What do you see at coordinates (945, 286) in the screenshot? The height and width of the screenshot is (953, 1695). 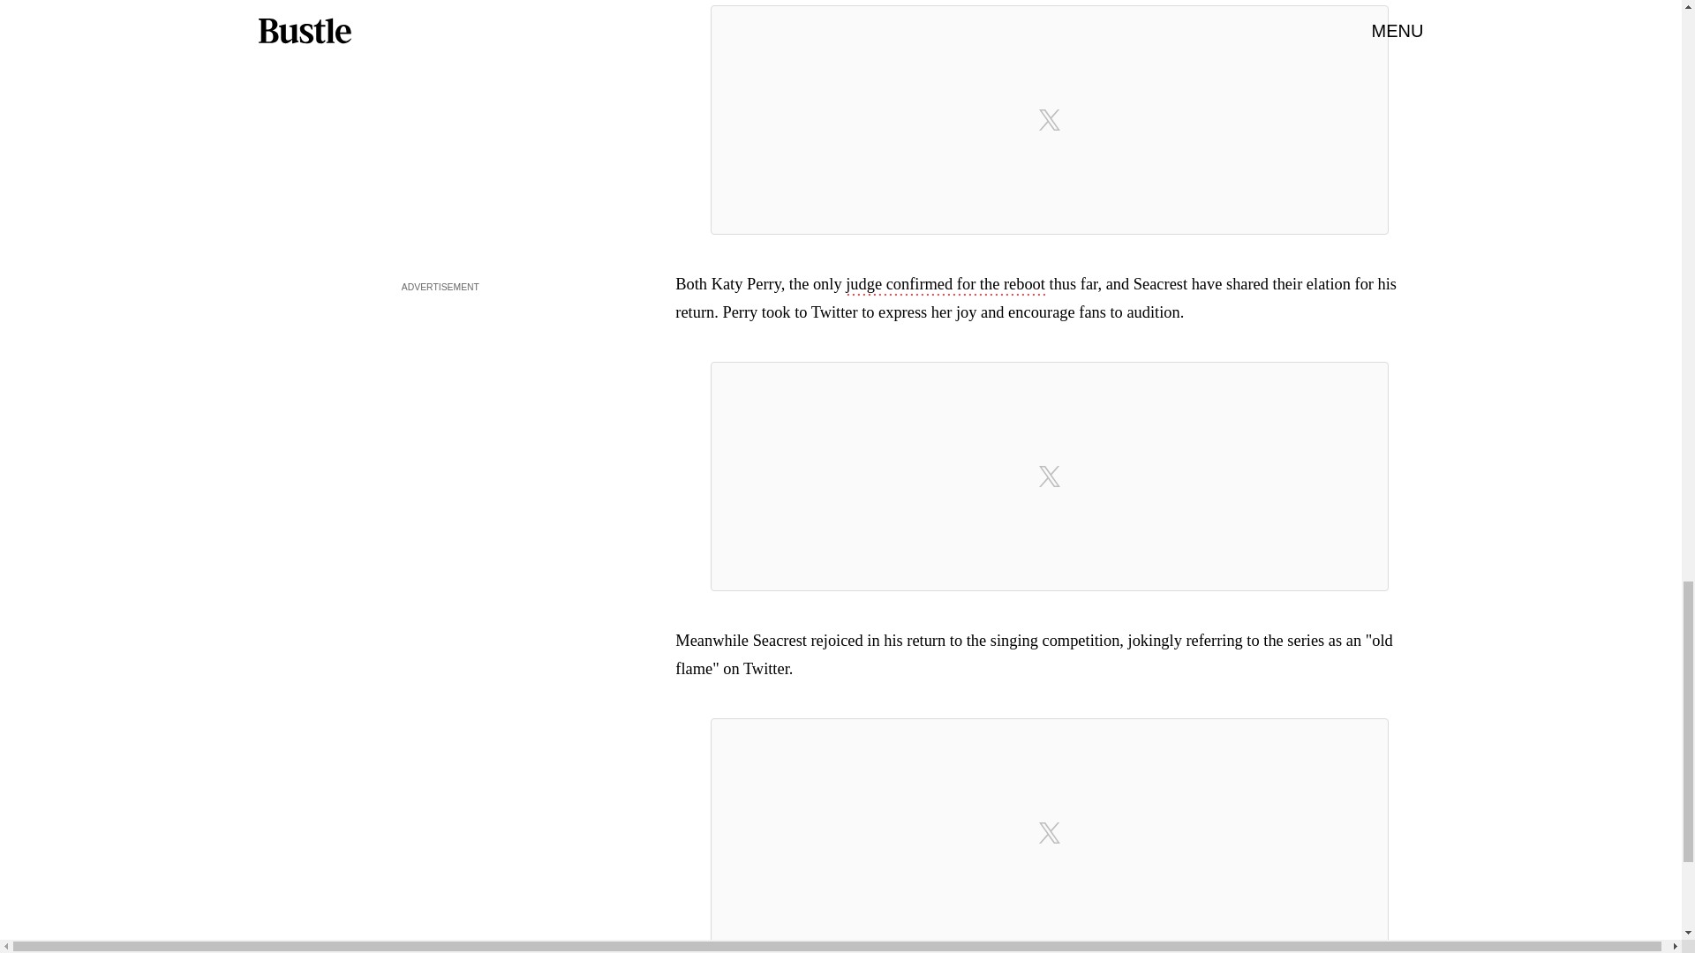 I see `judge confirmed for the reboot` at bounding box center [945, 286].